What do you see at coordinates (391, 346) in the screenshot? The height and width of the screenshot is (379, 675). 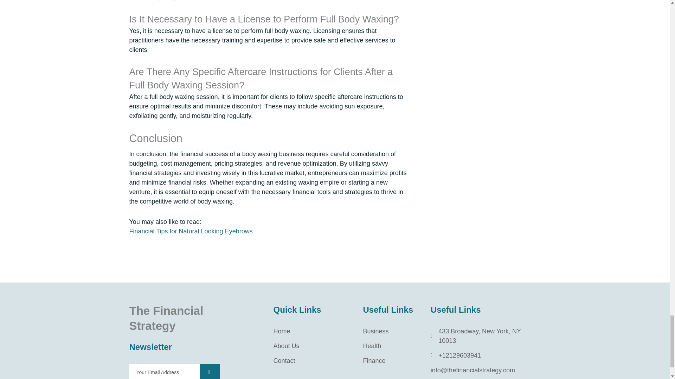 I see `Health` at bounding box center [391, 346].